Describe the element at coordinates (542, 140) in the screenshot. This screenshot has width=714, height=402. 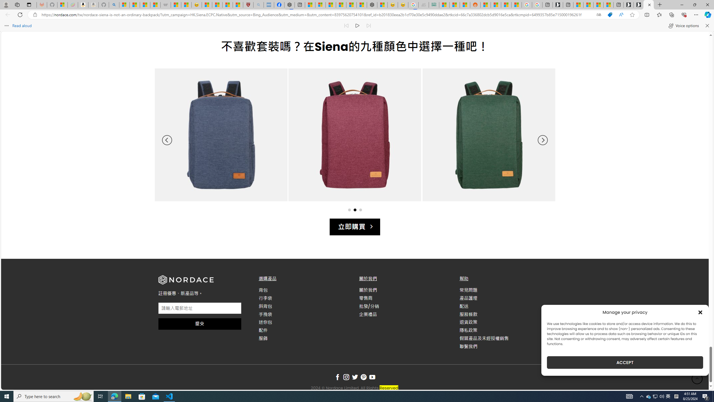
I see `Next` at that location.